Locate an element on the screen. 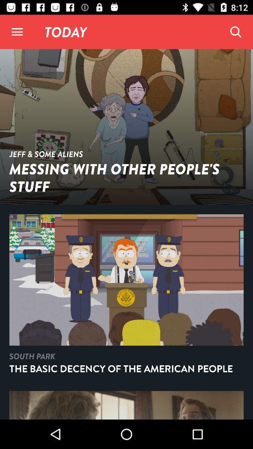 The image size is (253, 449). 2nd image of the page is located at coordinates (126, 297).